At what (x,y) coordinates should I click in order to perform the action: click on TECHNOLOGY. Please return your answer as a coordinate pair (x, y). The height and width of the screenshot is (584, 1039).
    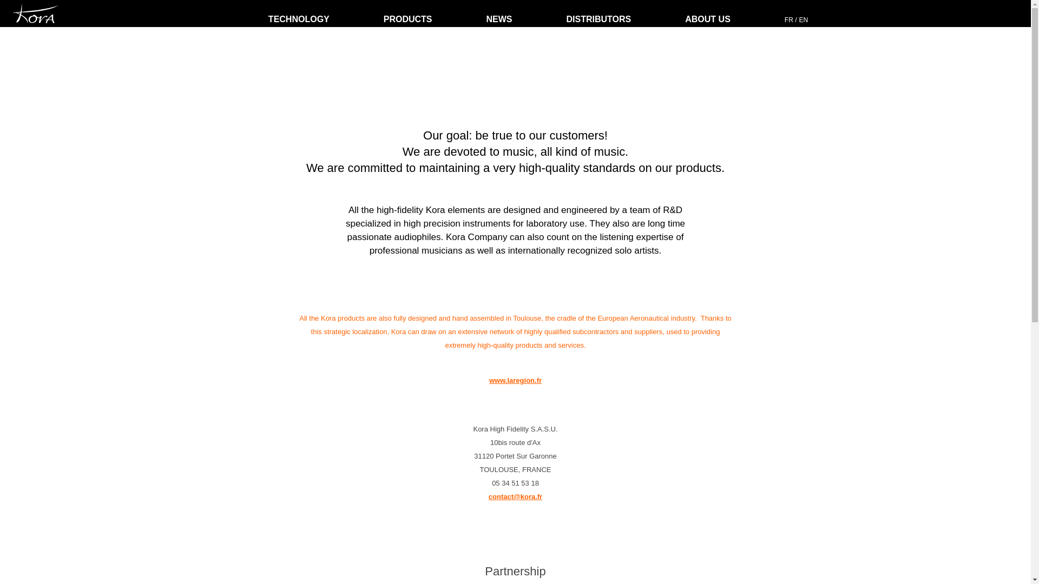
    Looking at the image, I should click on (299, 19).